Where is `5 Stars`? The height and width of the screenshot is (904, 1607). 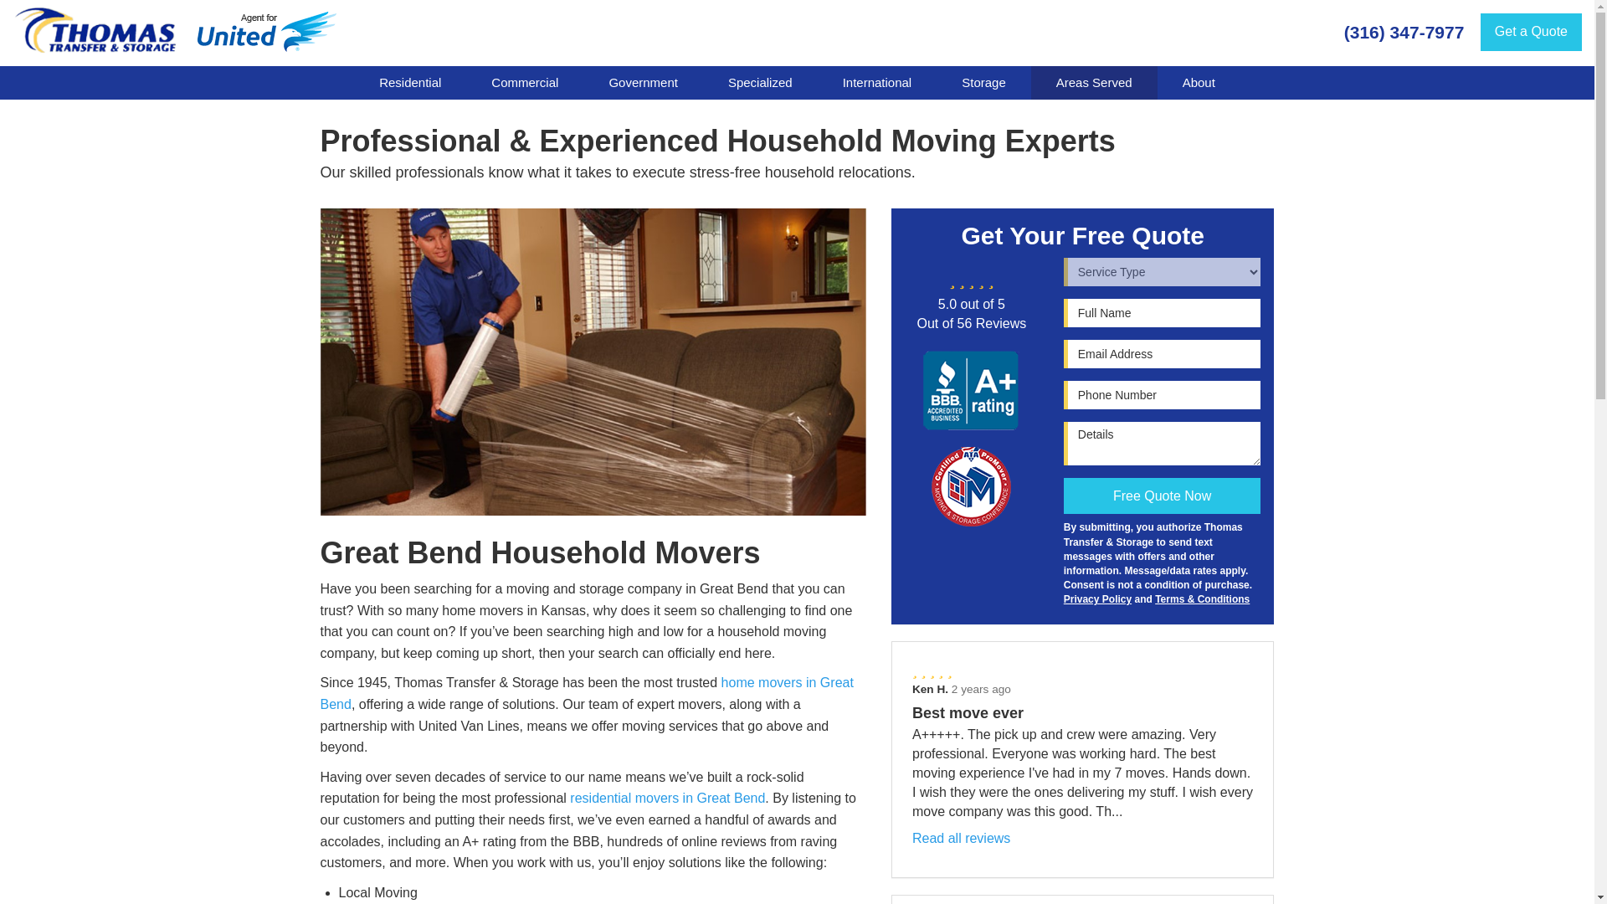
5 Stars is located at coordinates (1083, 671).